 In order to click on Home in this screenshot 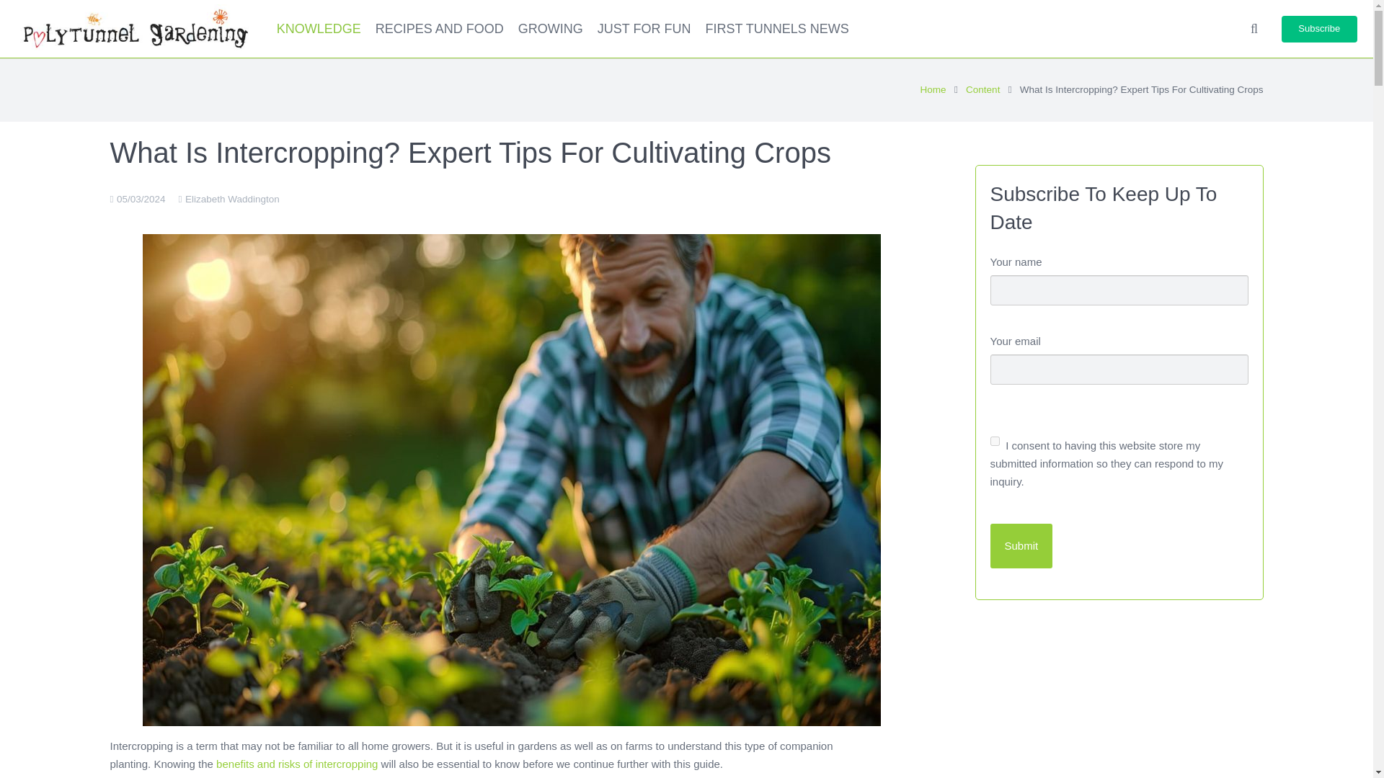, I will do `click(933, 88)`.